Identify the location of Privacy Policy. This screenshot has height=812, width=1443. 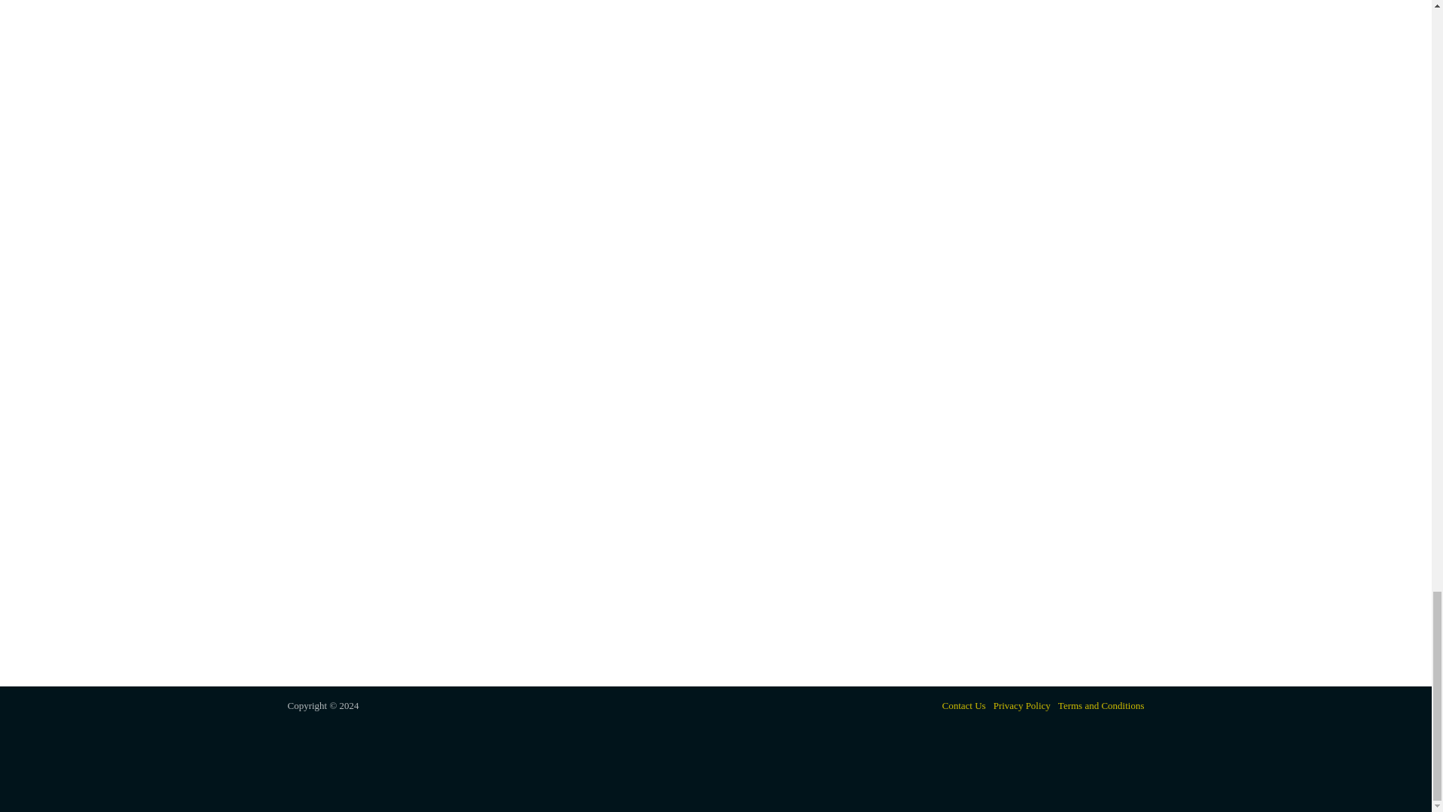
(1022, 705).